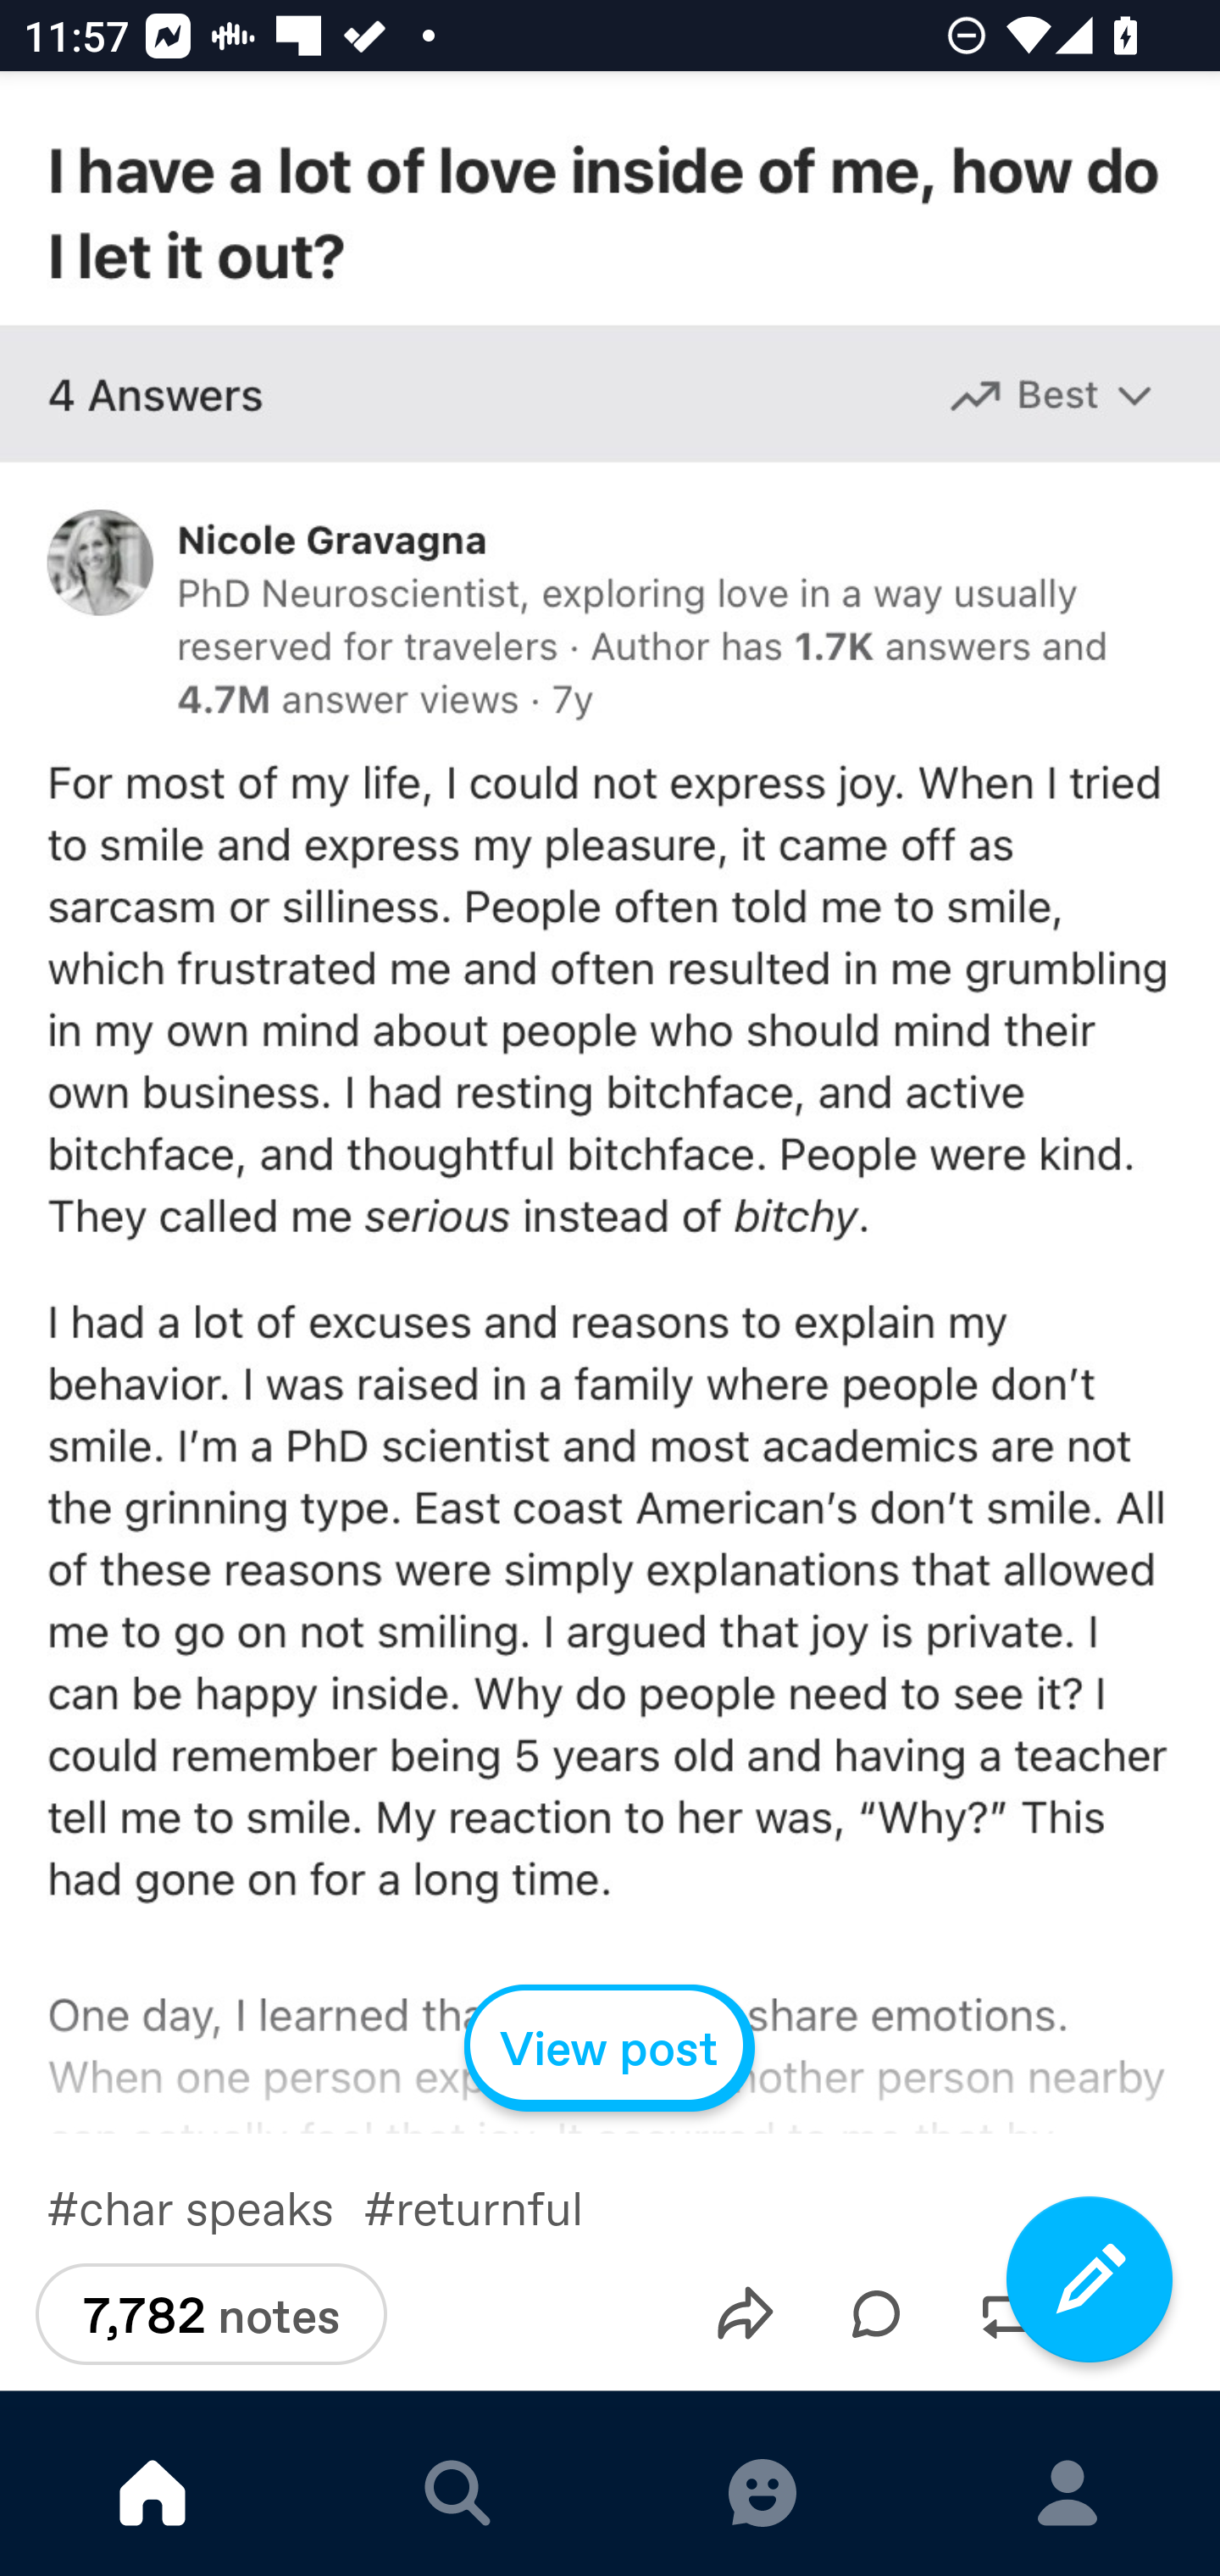 The image size is (1220, 2576). What do you see at coordinates (496, 2206) in the screenshot?
I see `#returnful` at bounding box center [496, 2206].